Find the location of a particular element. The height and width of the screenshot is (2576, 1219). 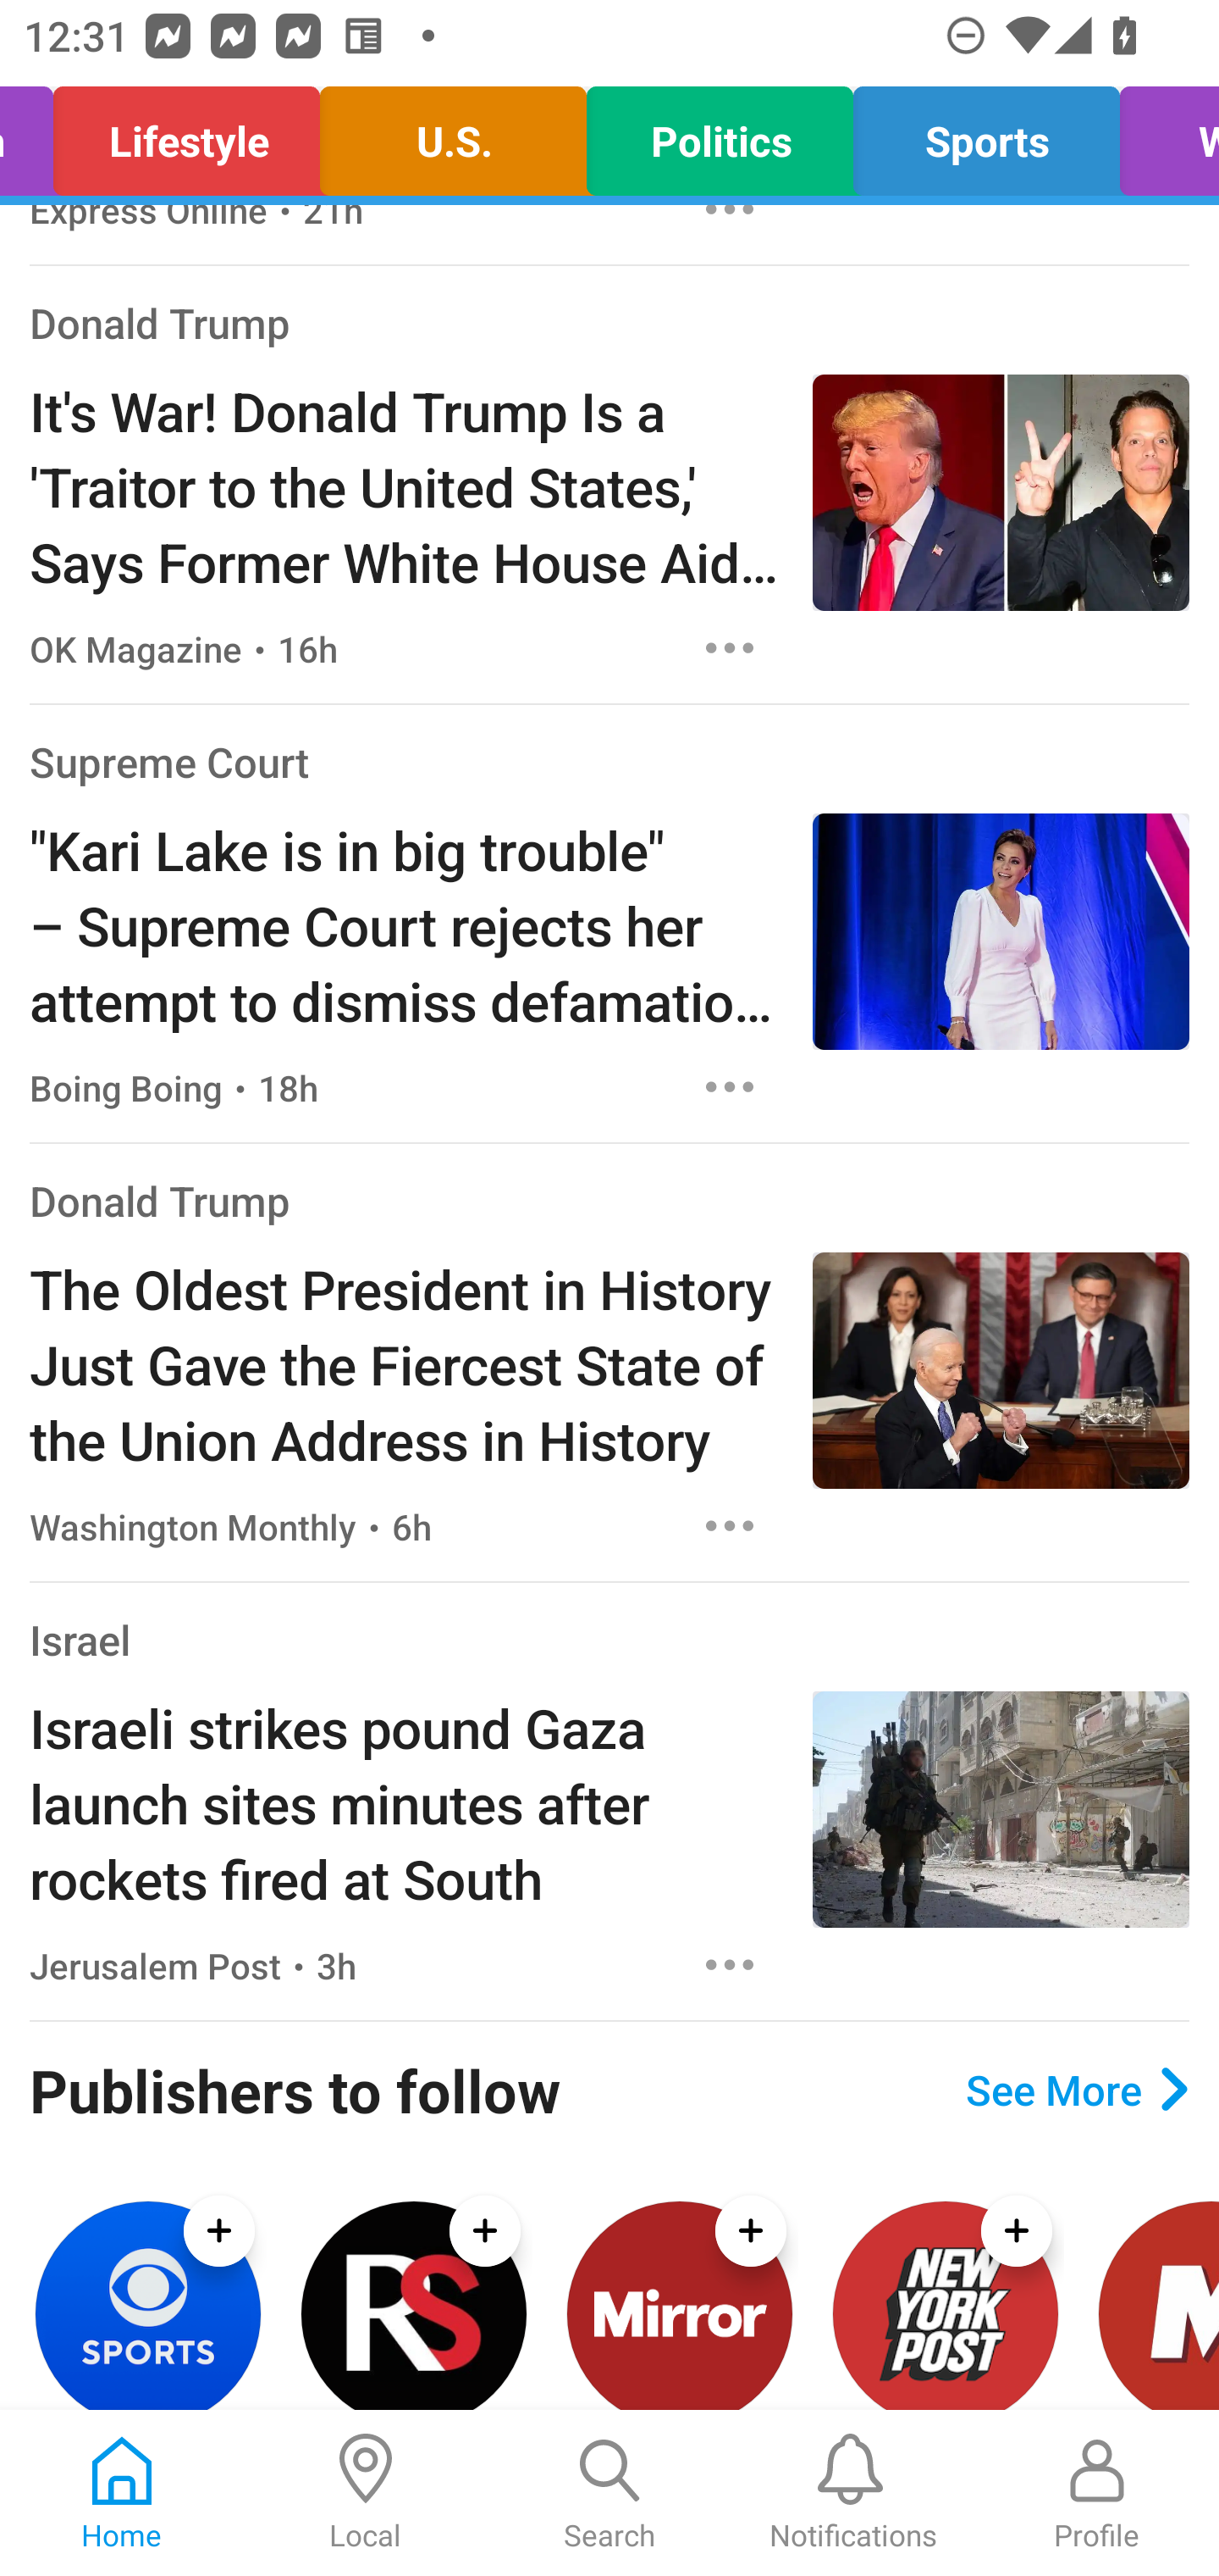

Options is located at coordinates (730, 1965).